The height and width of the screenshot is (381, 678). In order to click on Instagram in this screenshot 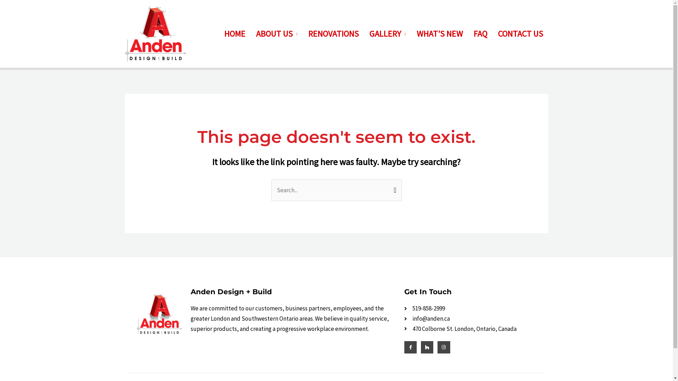, I will do `click(444, 347)`.